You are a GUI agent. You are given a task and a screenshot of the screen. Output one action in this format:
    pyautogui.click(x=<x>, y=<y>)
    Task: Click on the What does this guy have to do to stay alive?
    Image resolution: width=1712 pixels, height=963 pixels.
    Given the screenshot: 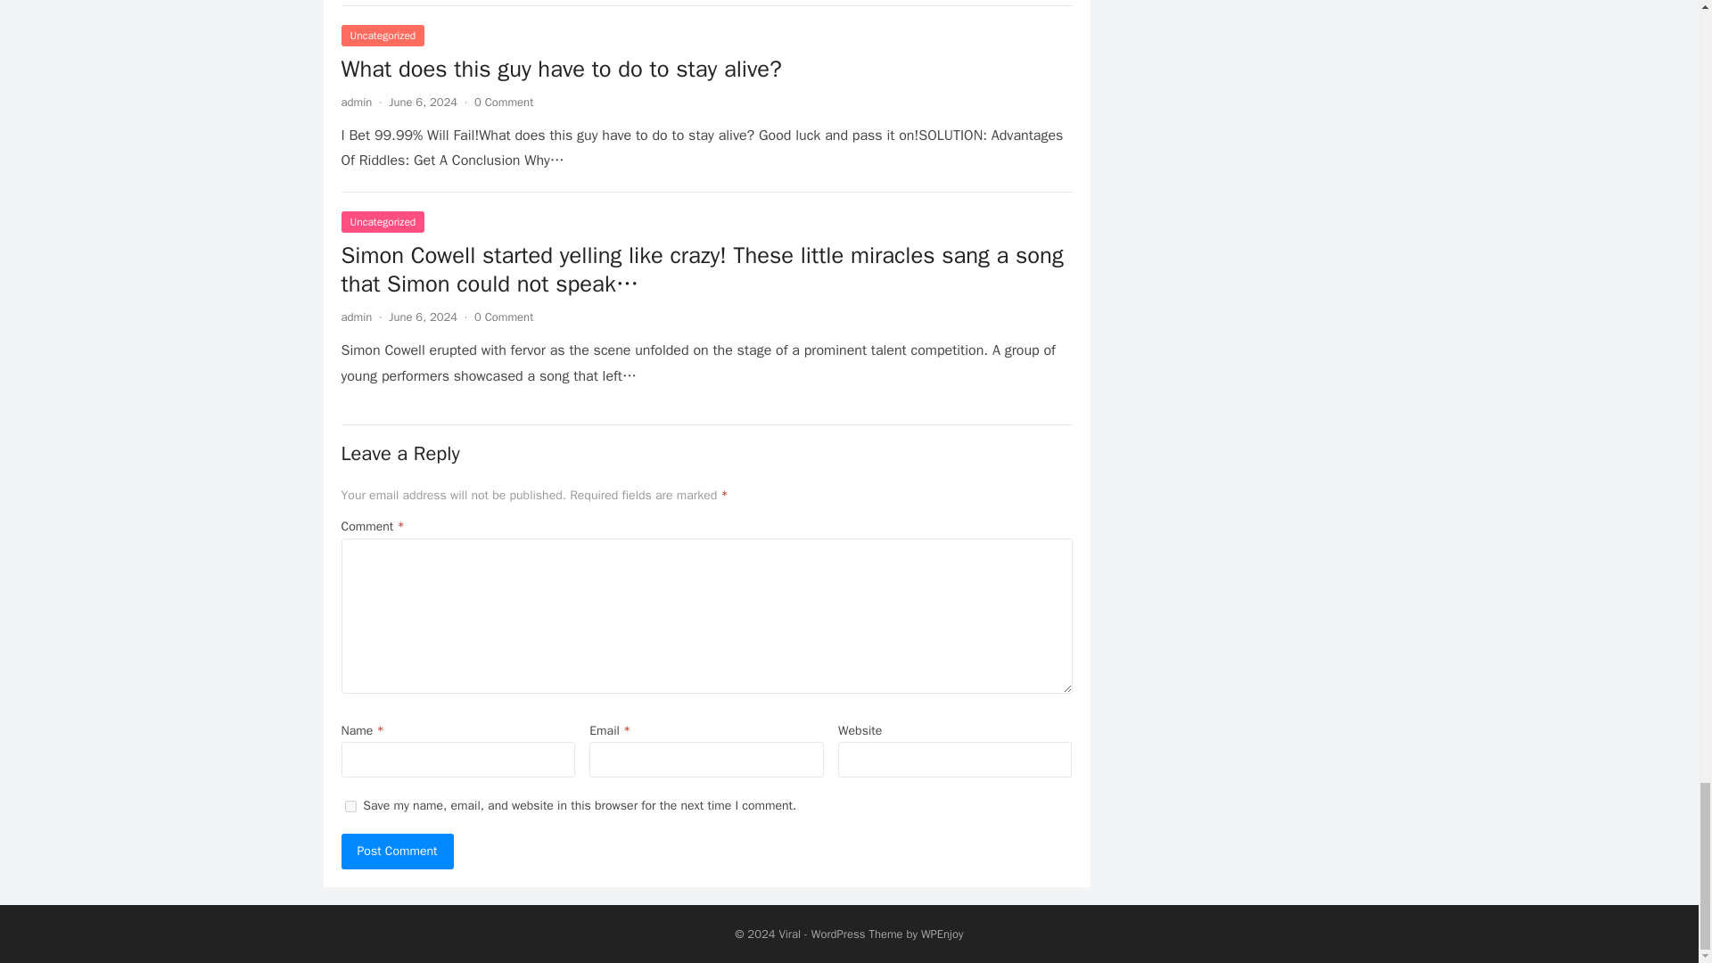 What is the action you would take?
    pyautogui.click(x=560, y=68)
    